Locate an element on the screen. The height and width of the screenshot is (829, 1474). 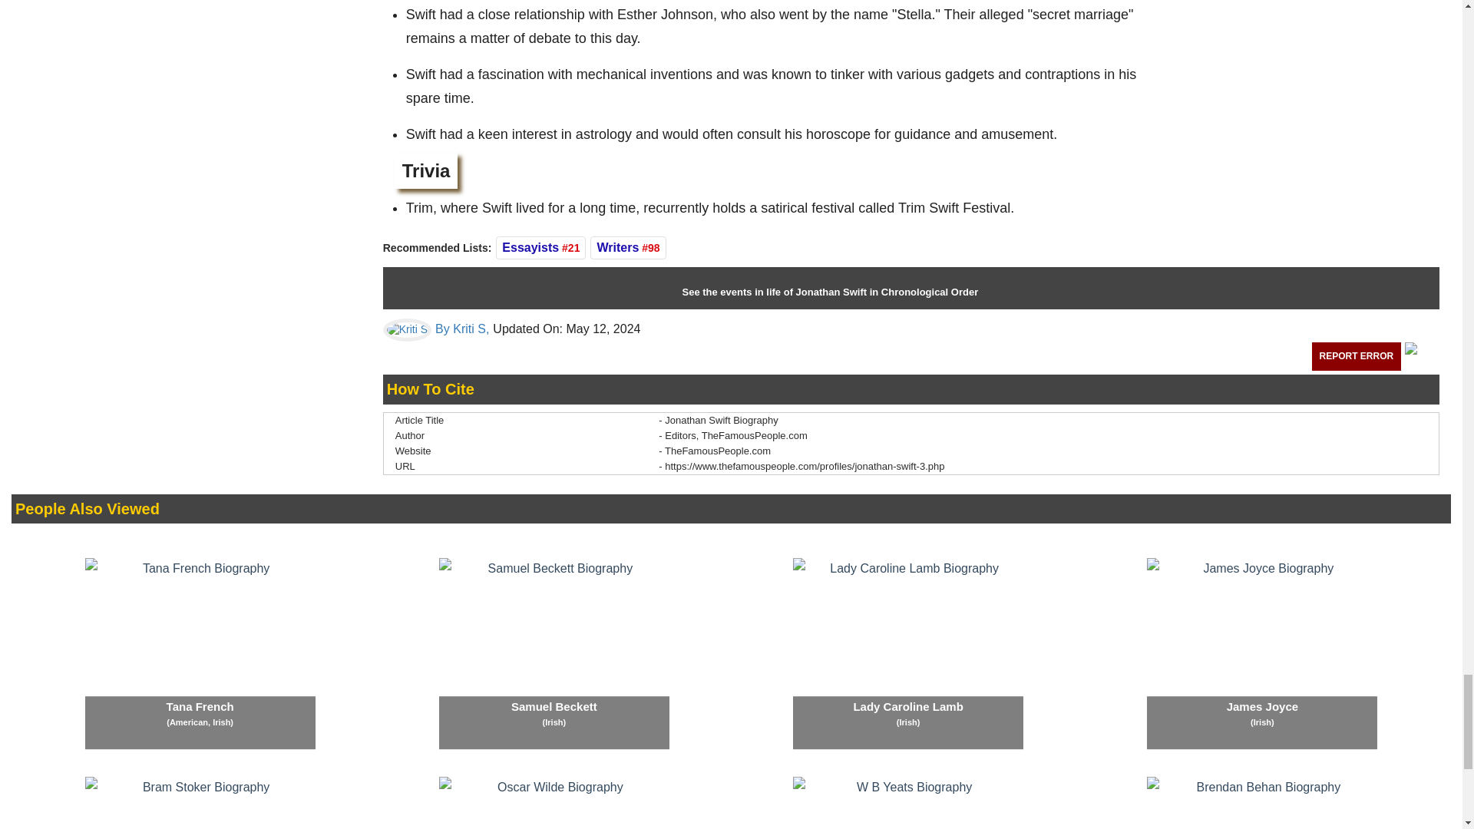
Lady Caroline Lamb is located at coordinates (907, 654).